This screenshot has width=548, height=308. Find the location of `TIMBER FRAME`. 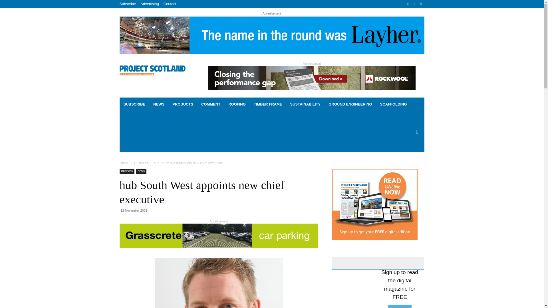

TIMBER FRAME is located at coordinates (268, 104).